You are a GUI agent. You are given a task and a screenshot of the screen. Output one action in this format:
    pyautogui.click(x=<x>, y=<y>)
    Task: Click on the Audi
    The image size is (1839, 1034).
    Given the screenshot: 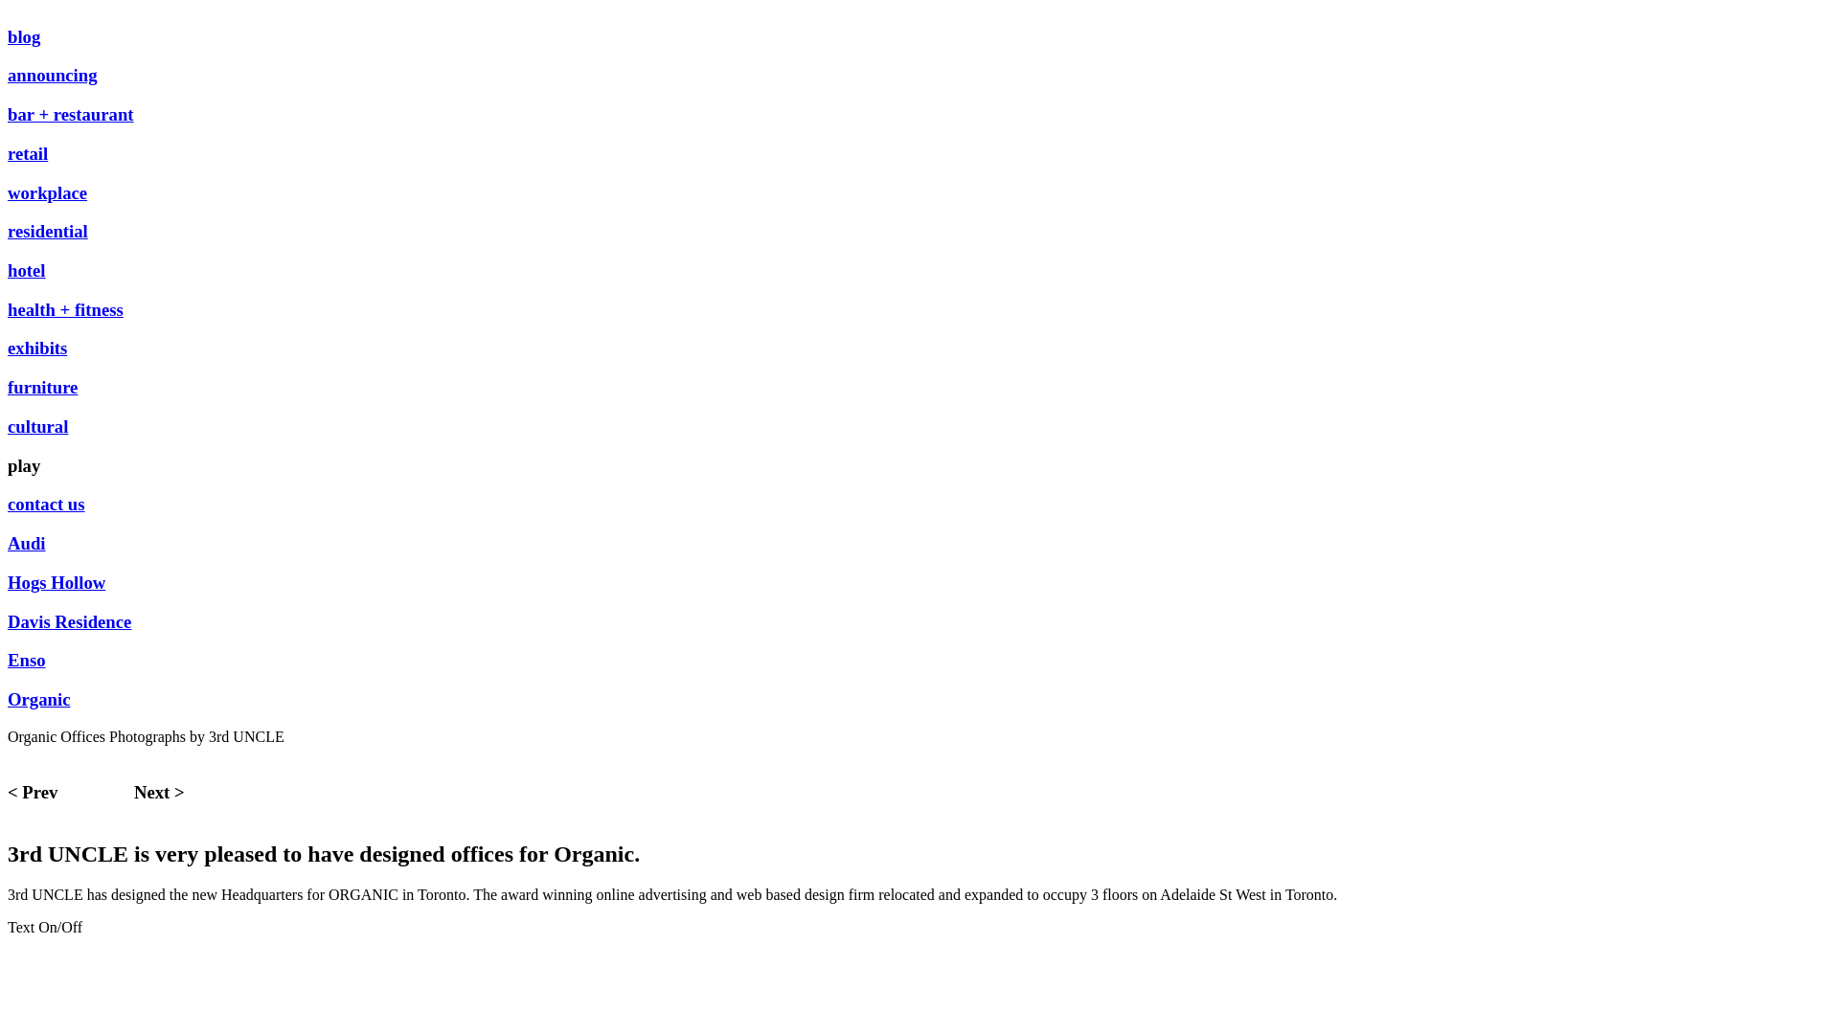 What is the action you would take?
    pyautogui.click(x=27, y=544)
    